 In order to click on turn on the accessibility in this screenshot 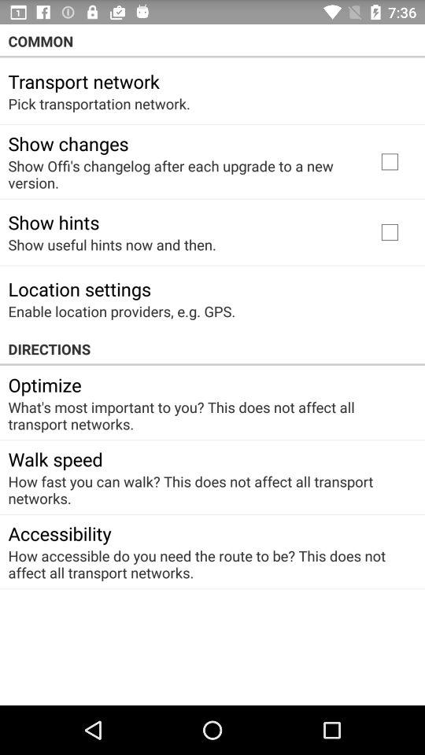, I will do `click(60, 533)`.